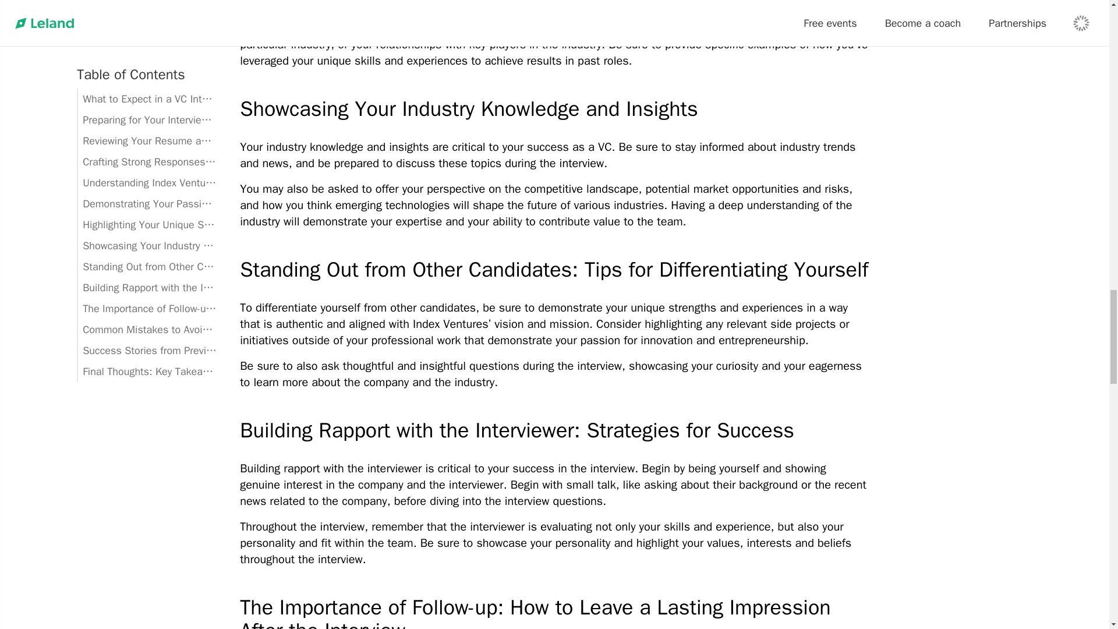 This screenshot has height=629, width=1118. Describe the element at coordinates (554, 109) in the screenshot. I see `Showcasing Your Industry Knowledge and Insights` at that location.